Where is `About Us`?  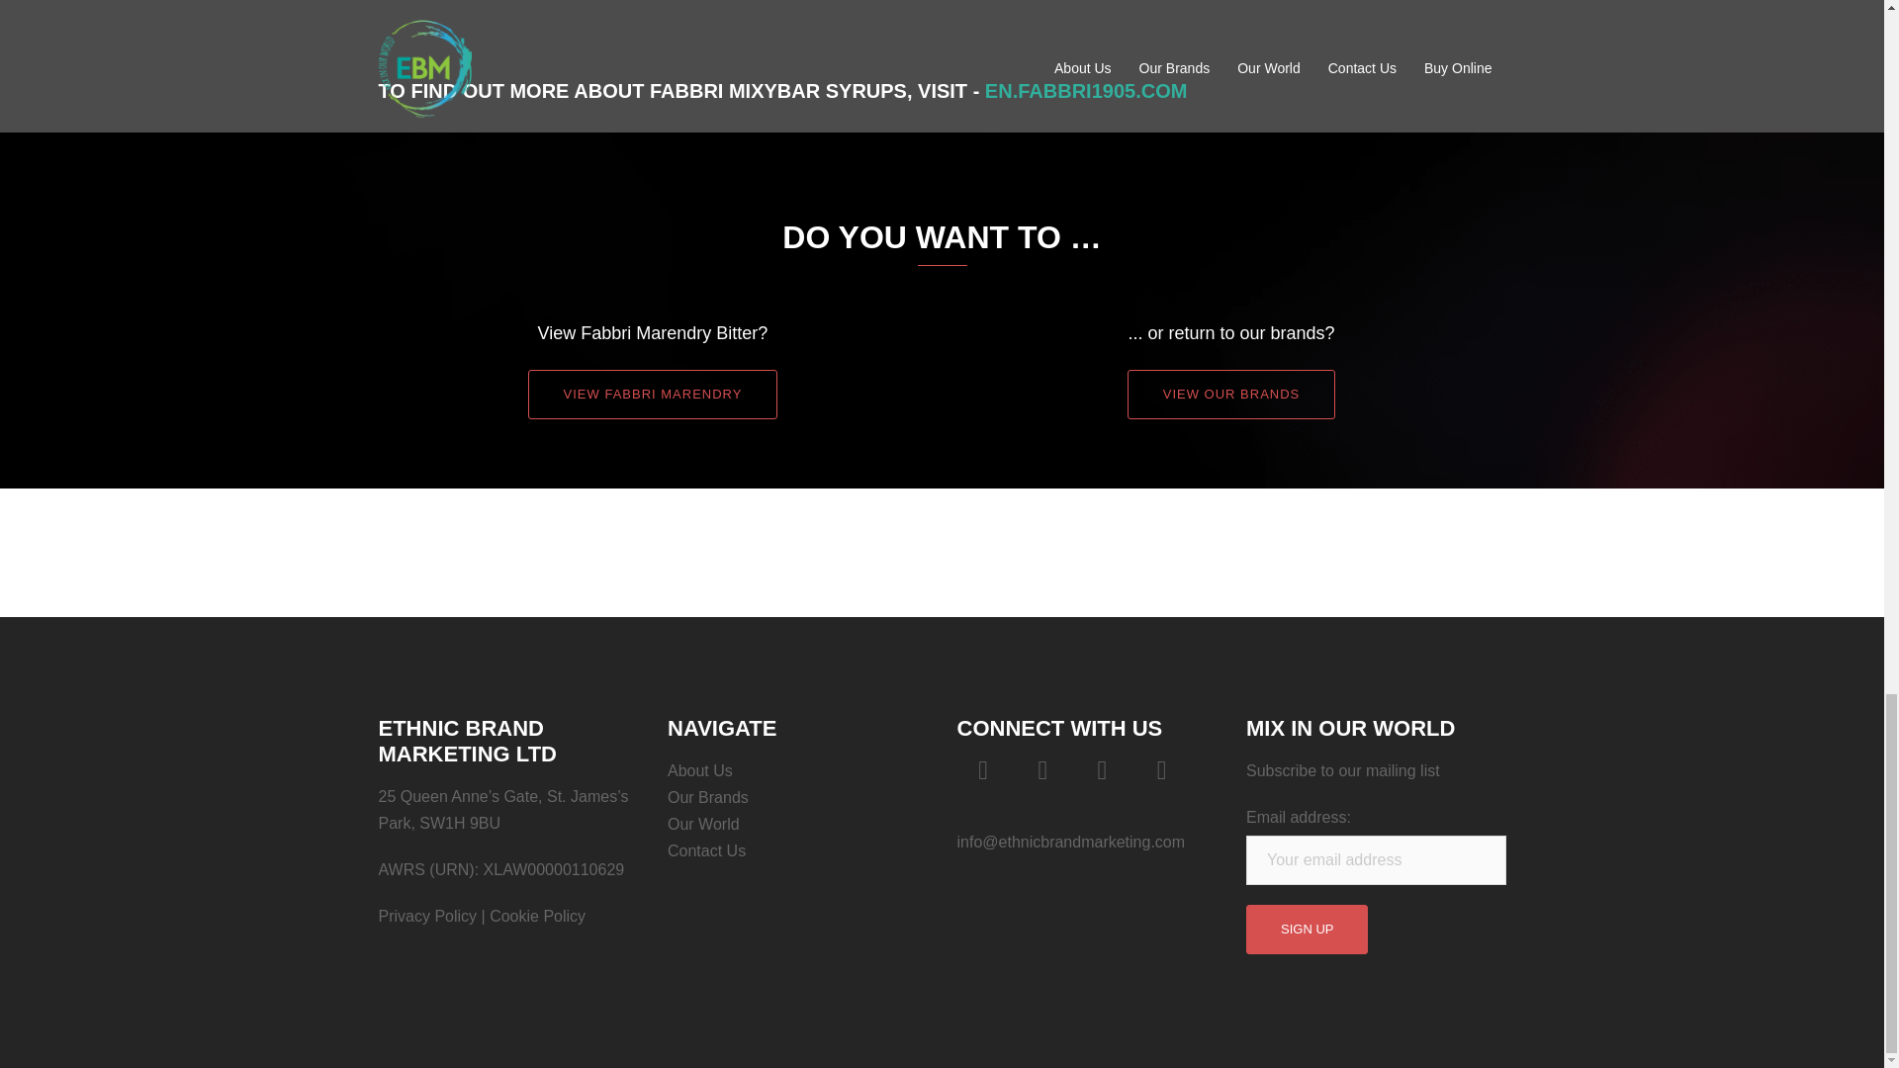
About Us is located at coordinates (700, 771).